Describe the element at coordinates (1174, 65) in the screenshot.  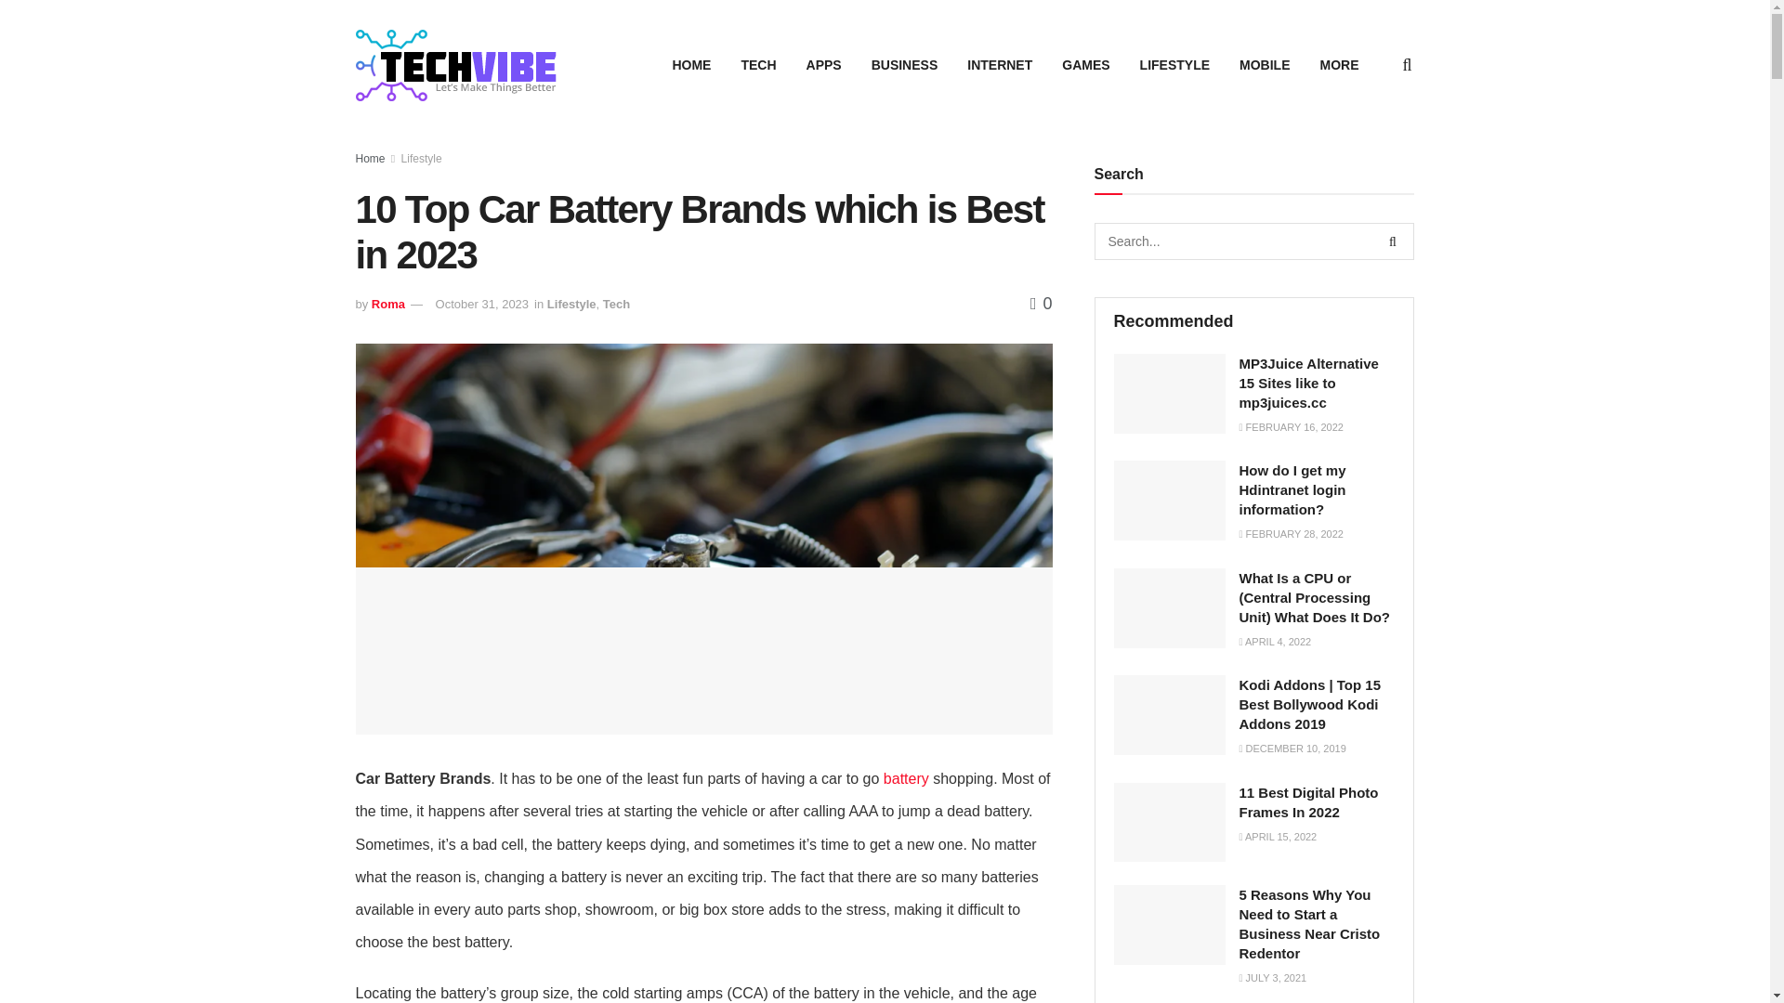
I see `LIFESTYLE` at that location.